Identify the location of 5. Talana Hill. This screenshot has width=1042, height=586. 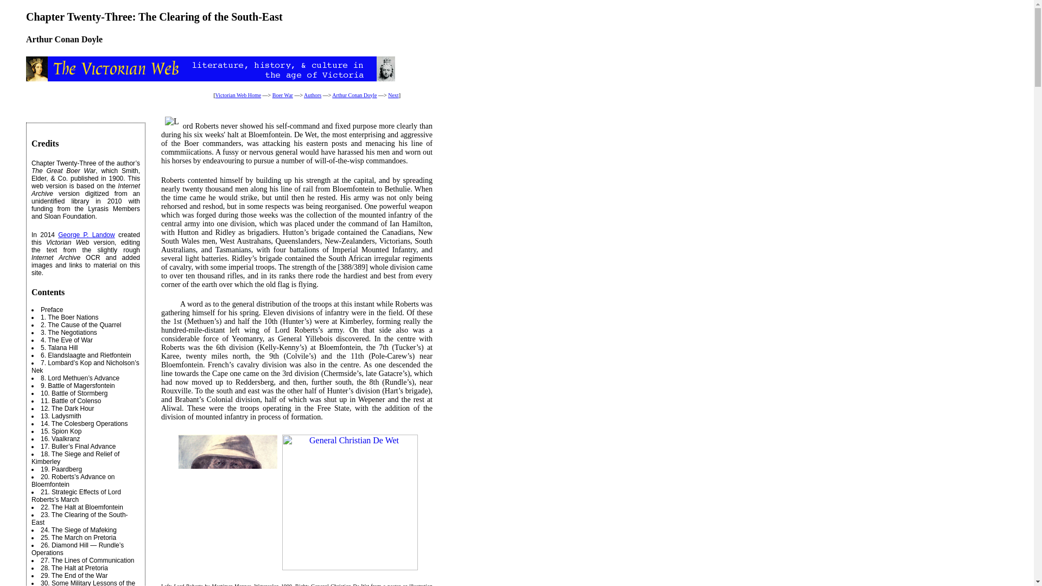
(59, 347).